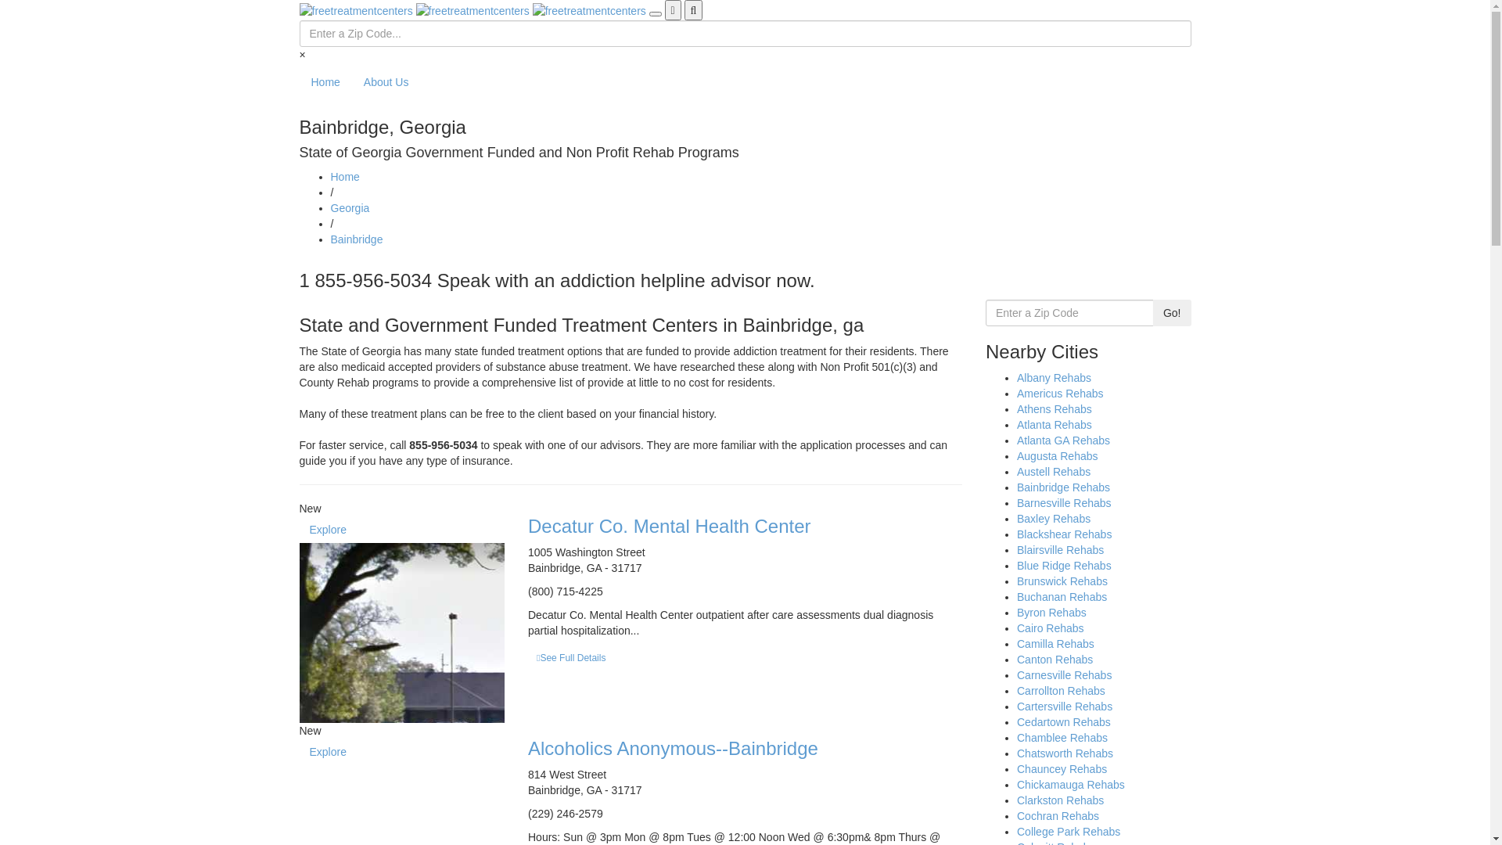 This screenshot has height=845, width=1502. I want to click on Cedartown Rehabs, so click(1064, 722).